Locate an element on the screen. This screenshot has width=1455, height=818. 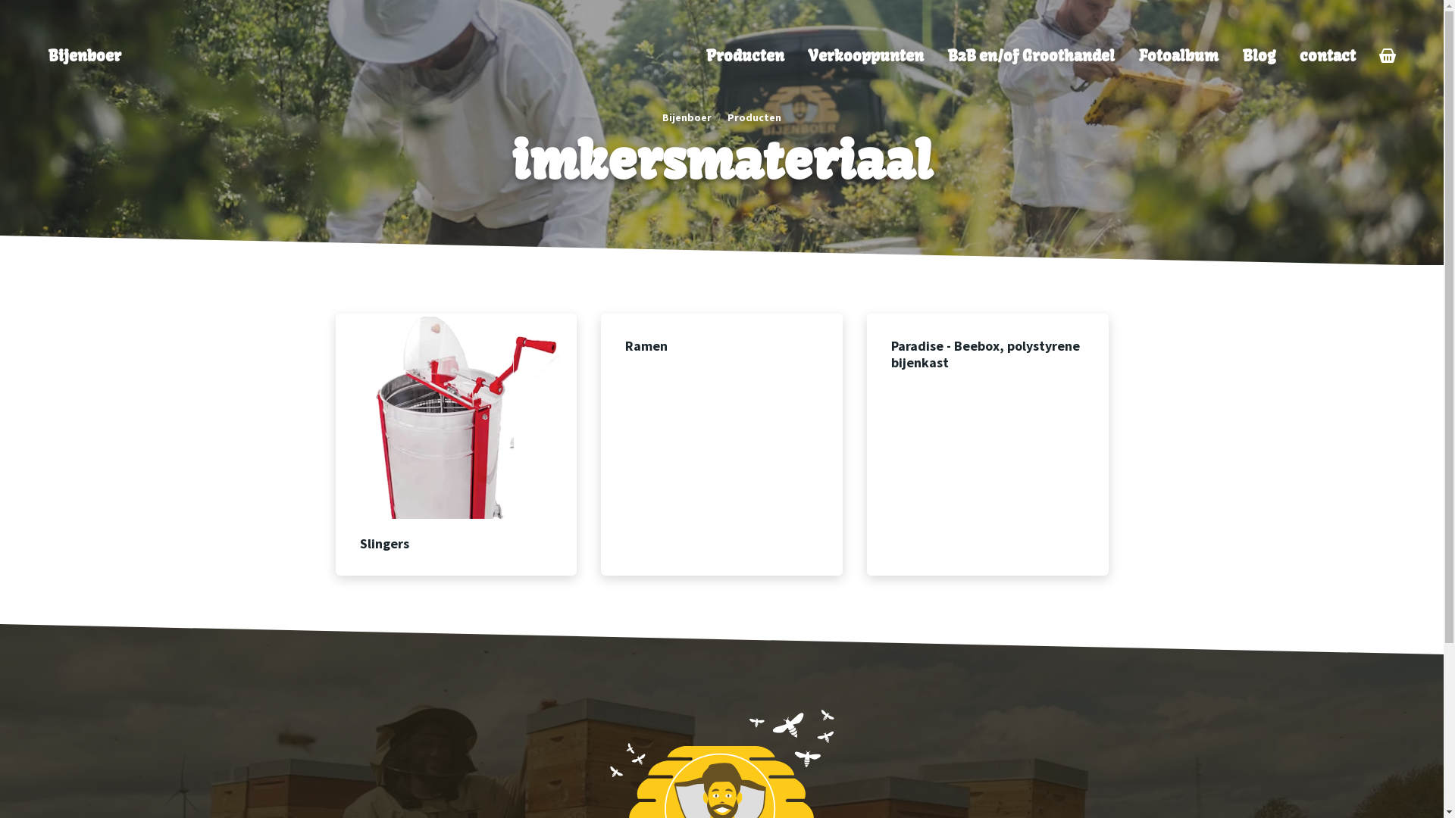
Ramen is located at coordinates (721, 445).